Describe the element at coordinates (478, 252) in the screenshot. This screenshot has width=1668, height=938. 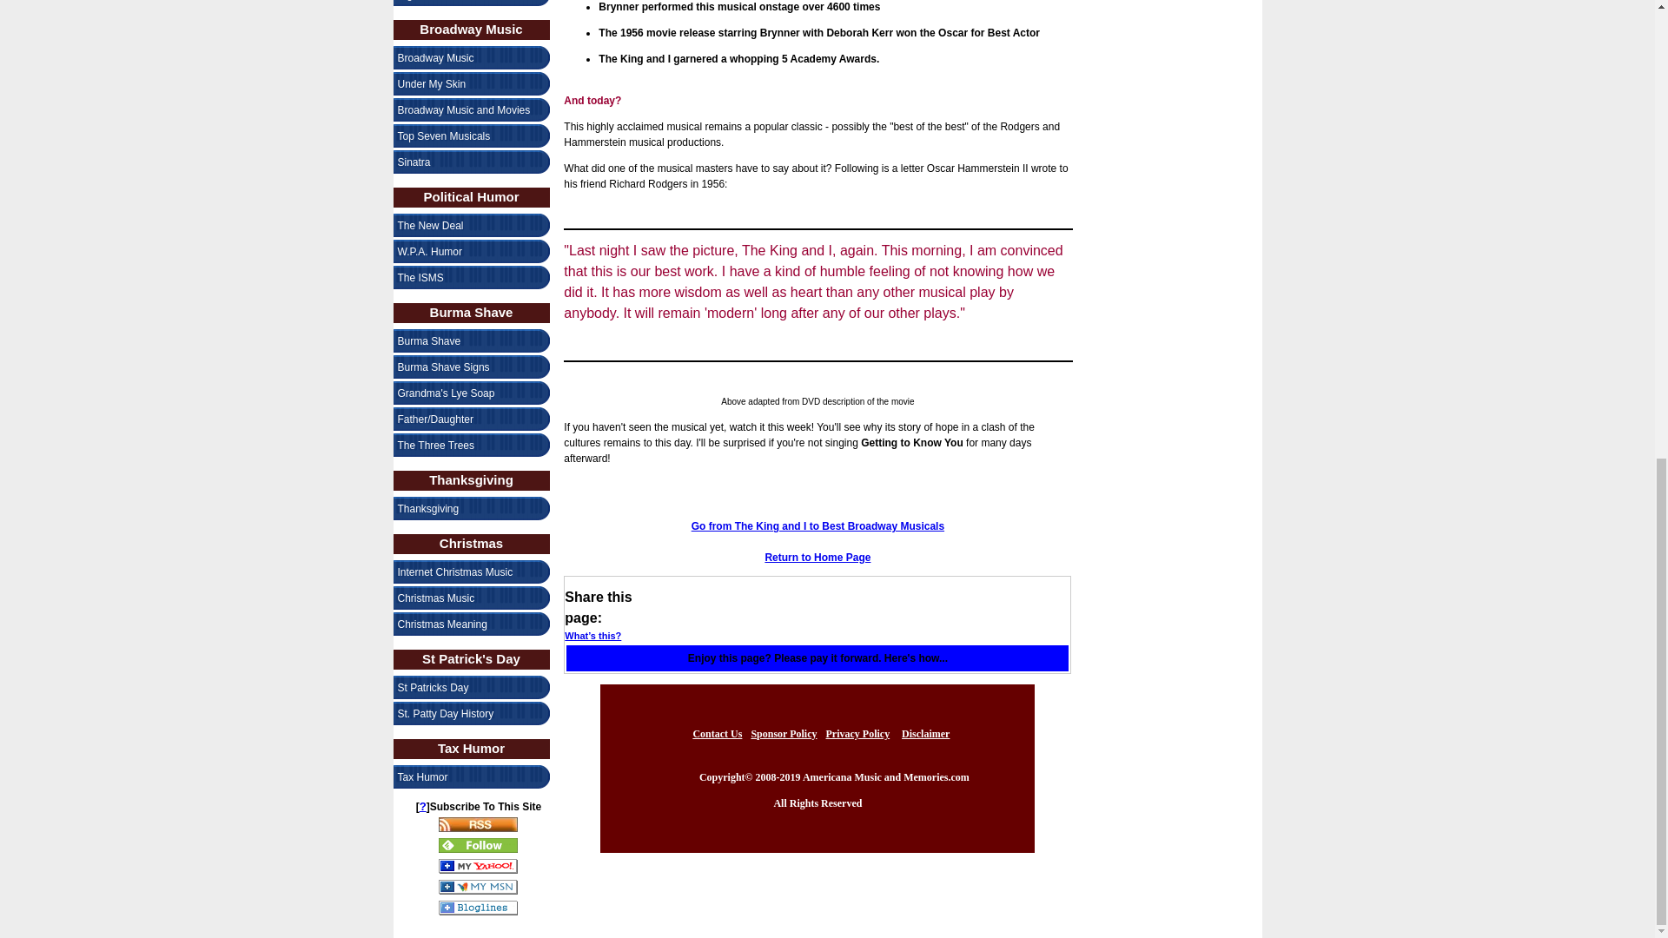
I see `W.P.A. Humor` at that location.